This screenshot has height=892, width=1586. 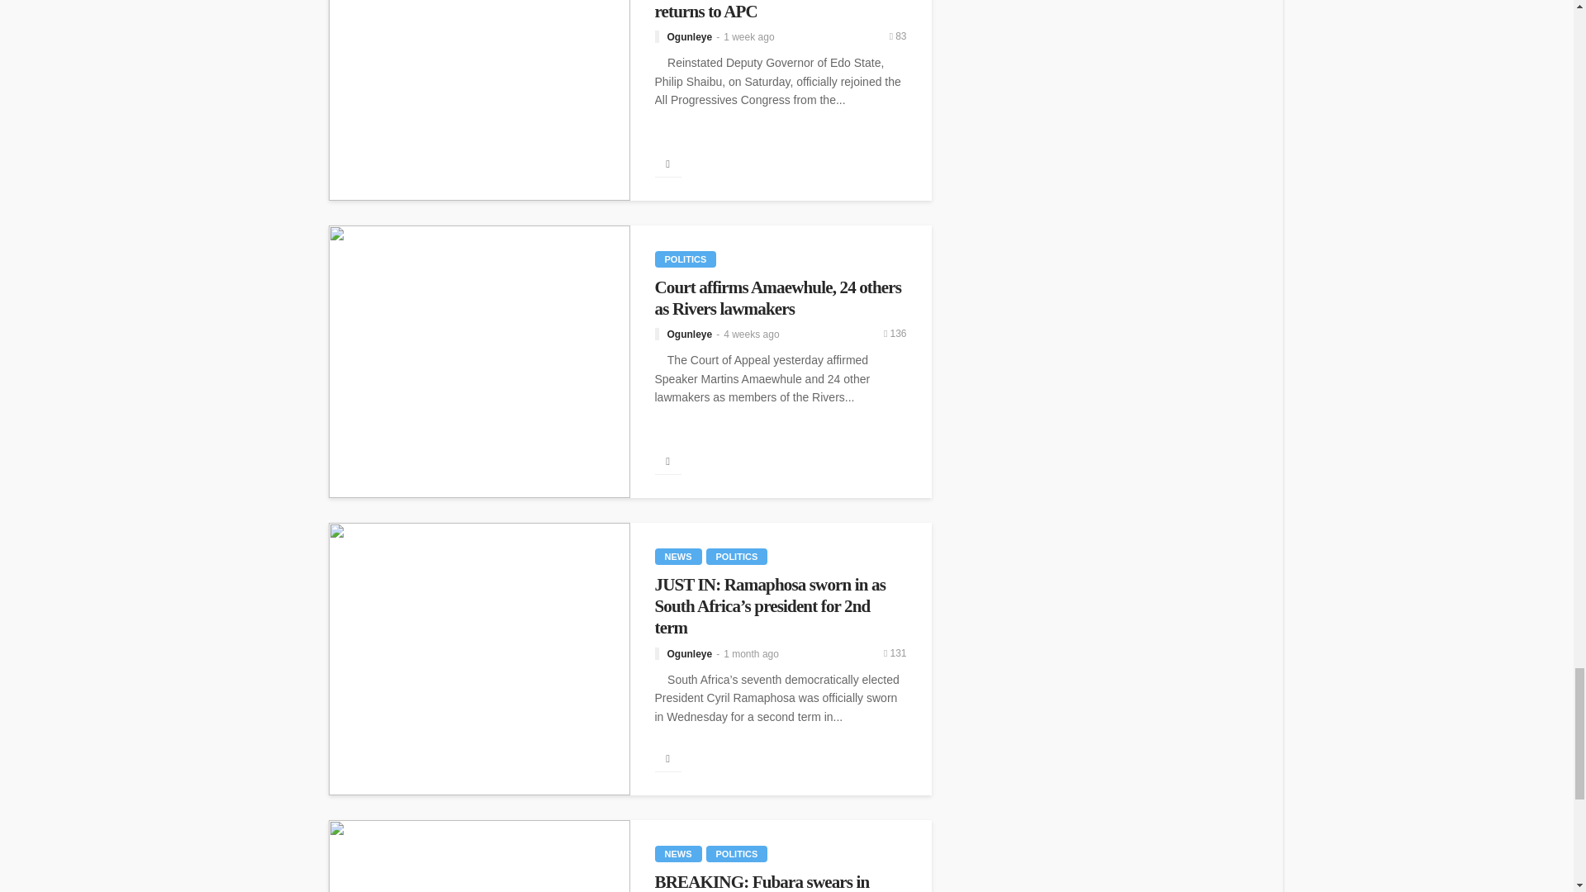 What do you see at coordinates (685, 259) in the screenshot?
I see `POLITICS` at bounding box center [685, 259].